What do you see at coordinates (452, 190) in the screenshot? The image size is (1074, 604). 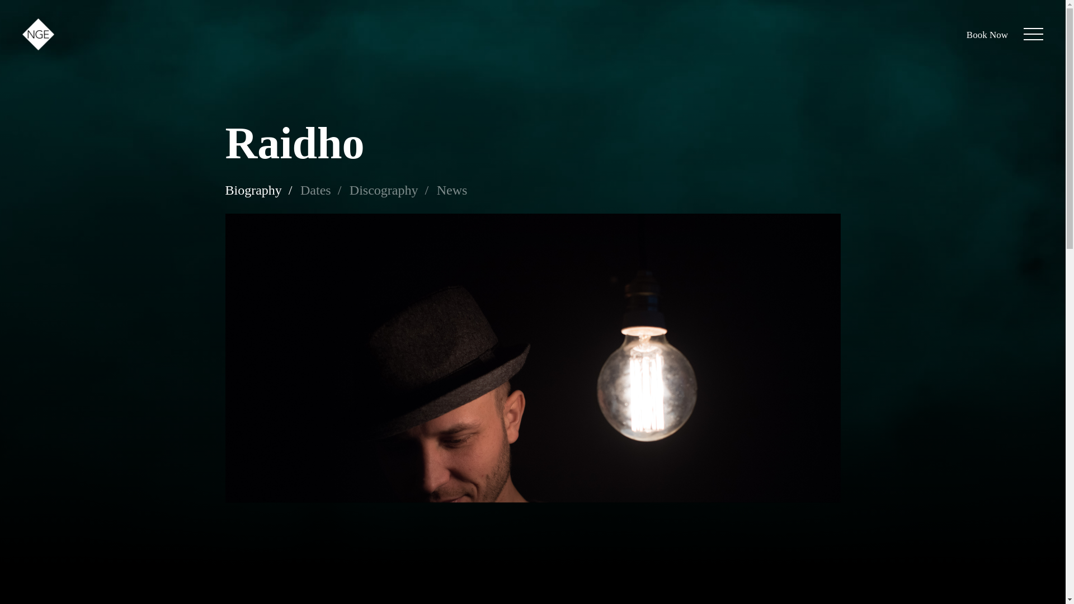 I see `News` at bounding box center [452, 190].